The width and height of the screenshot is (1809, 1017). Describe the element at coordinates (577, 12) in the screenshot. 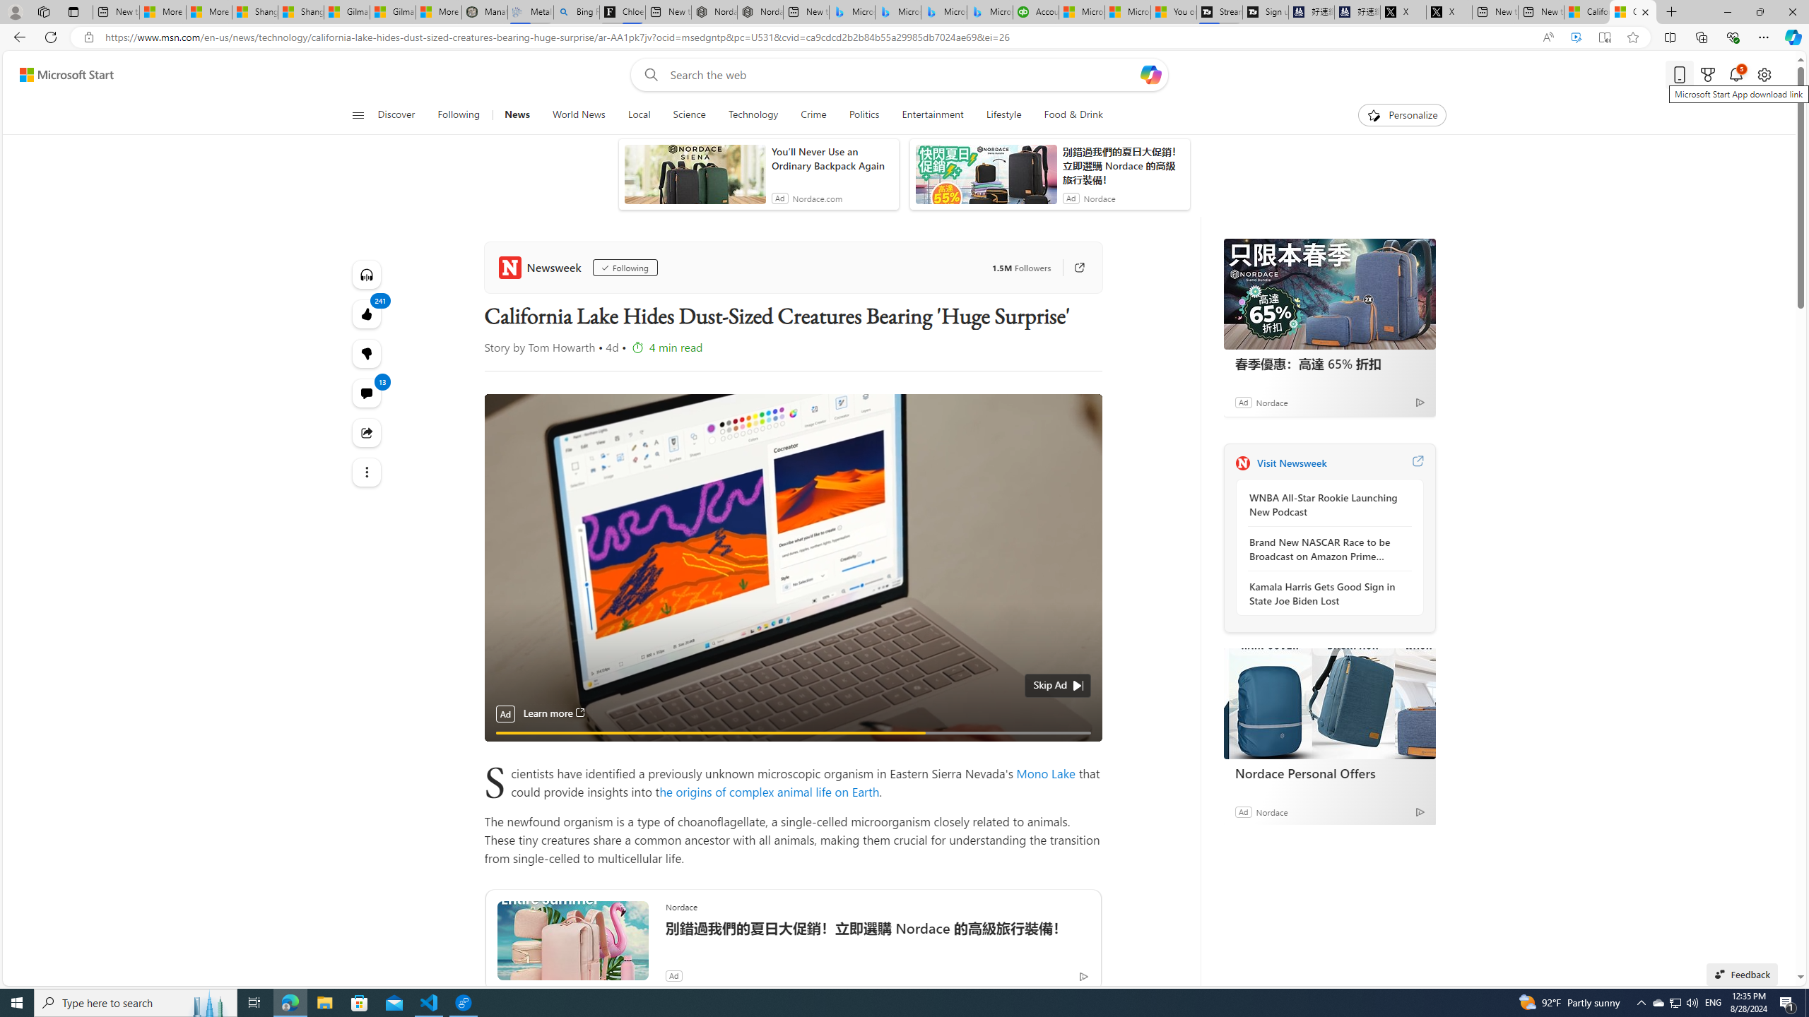

I see `Bing Real Estate - Home sales and rental listings` at that location.